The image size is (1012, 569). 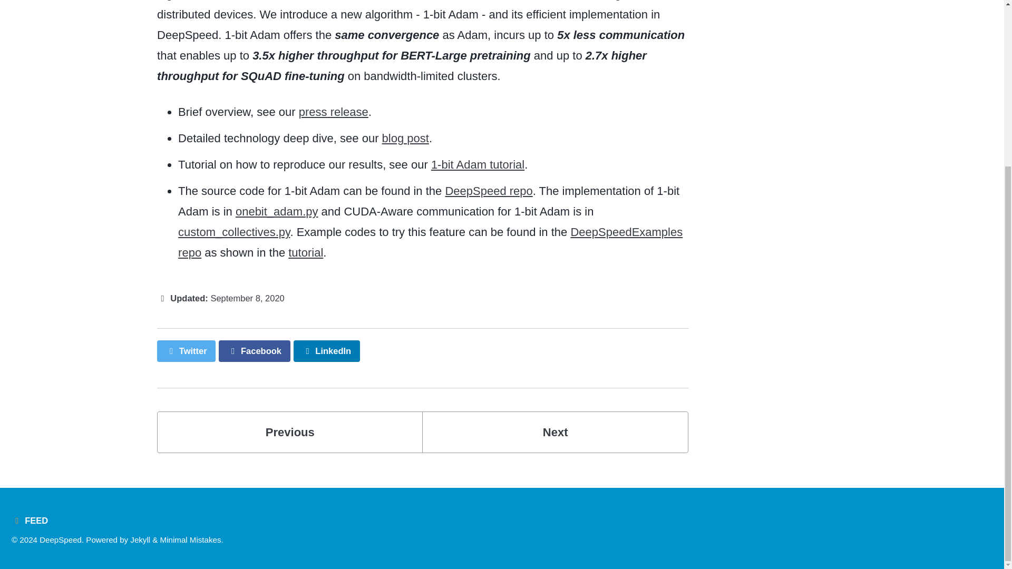 I want to click on Share on Facebook, so click(x=254, y=351).